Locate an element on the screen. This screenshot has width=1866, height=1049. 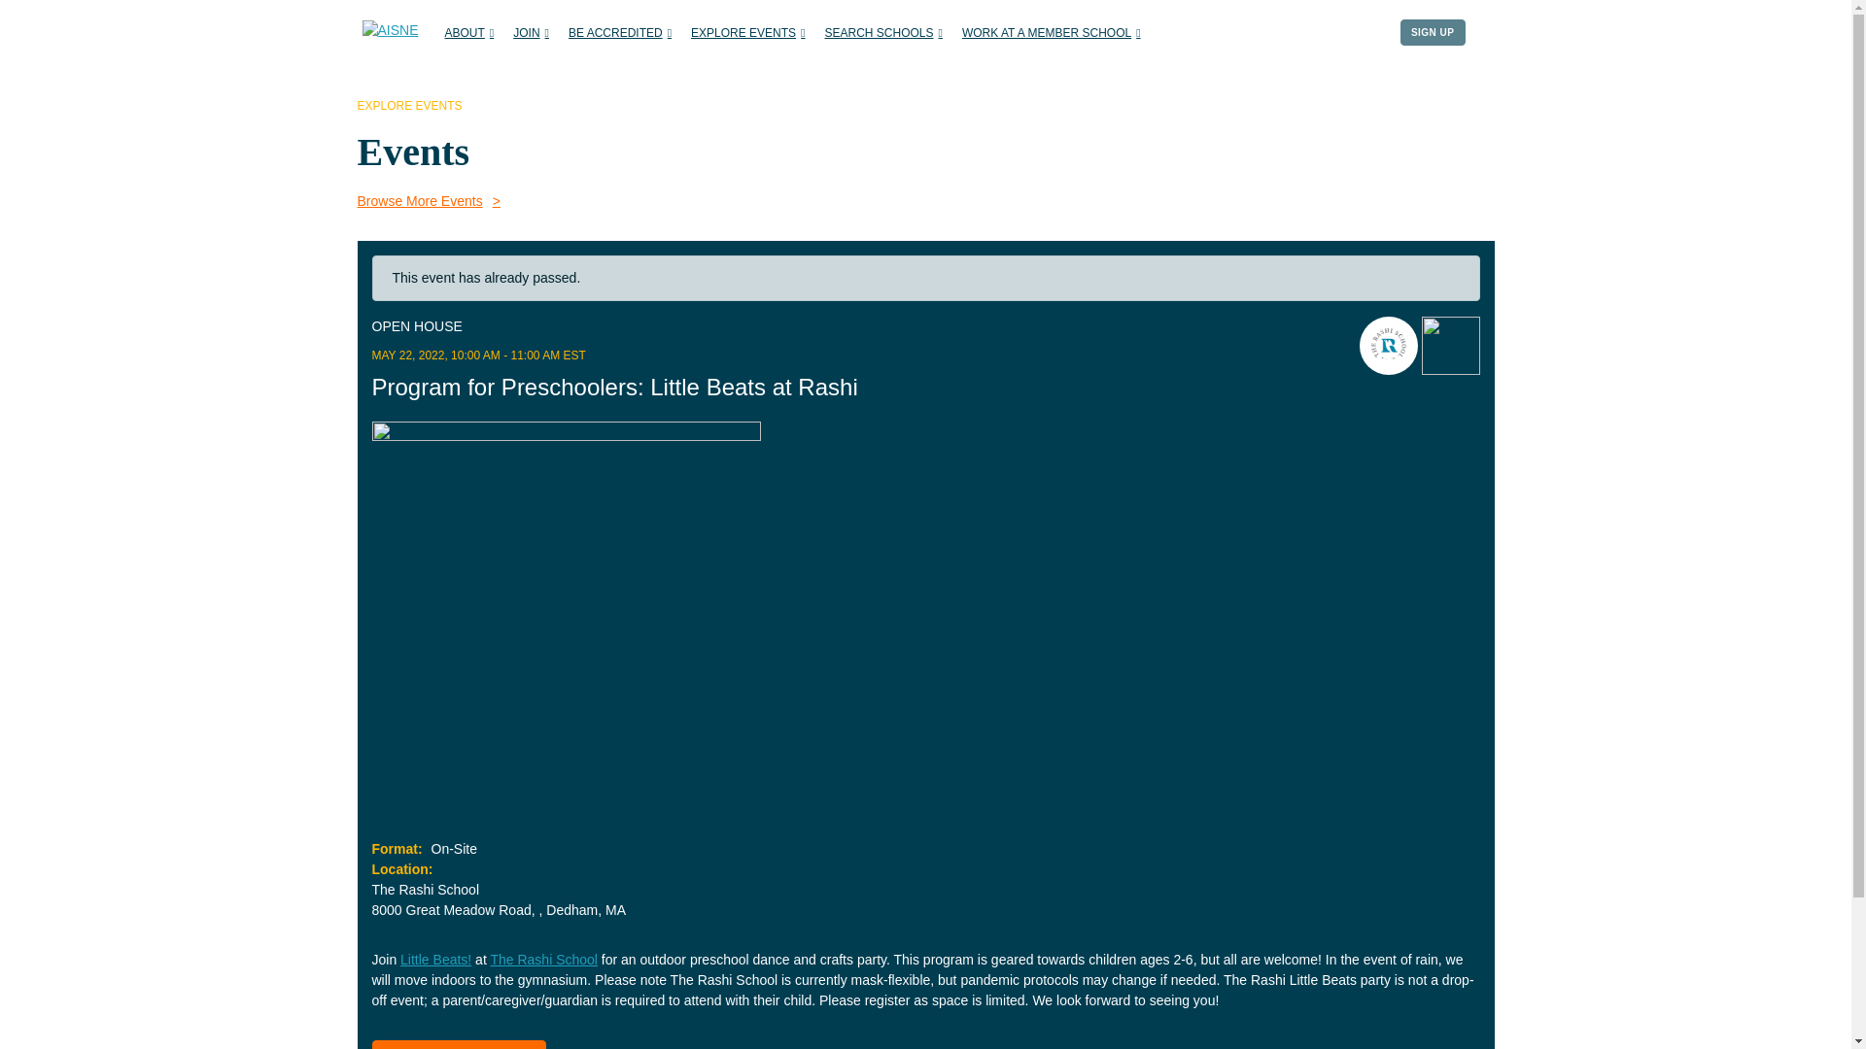
EXPLORE EVENTS is located at coordinates (746, 33).